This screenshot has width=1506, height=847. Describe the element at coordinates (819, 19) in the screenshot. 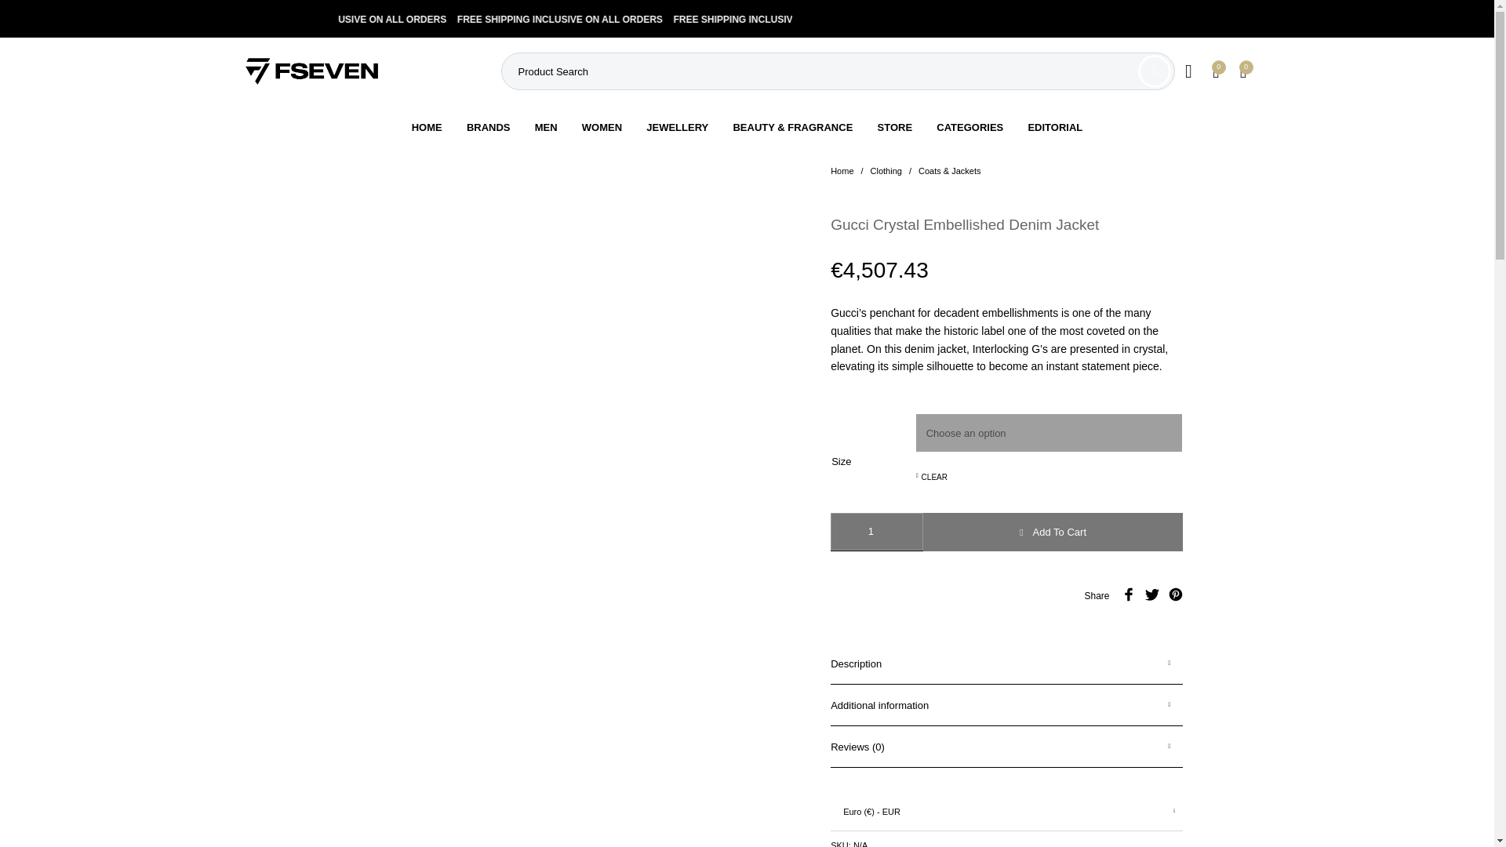

I see `FREE SHIPPING INCLUSIVE ON ALL ORDERS` at that location.